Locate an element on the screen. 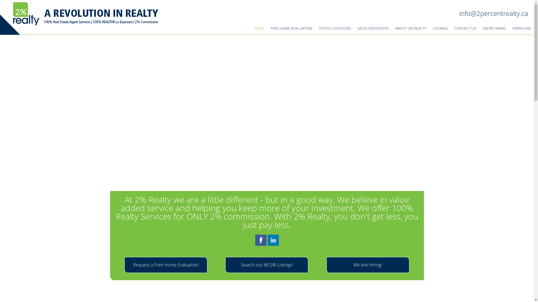  CONTACT US! is located at coordinates (465, 29).